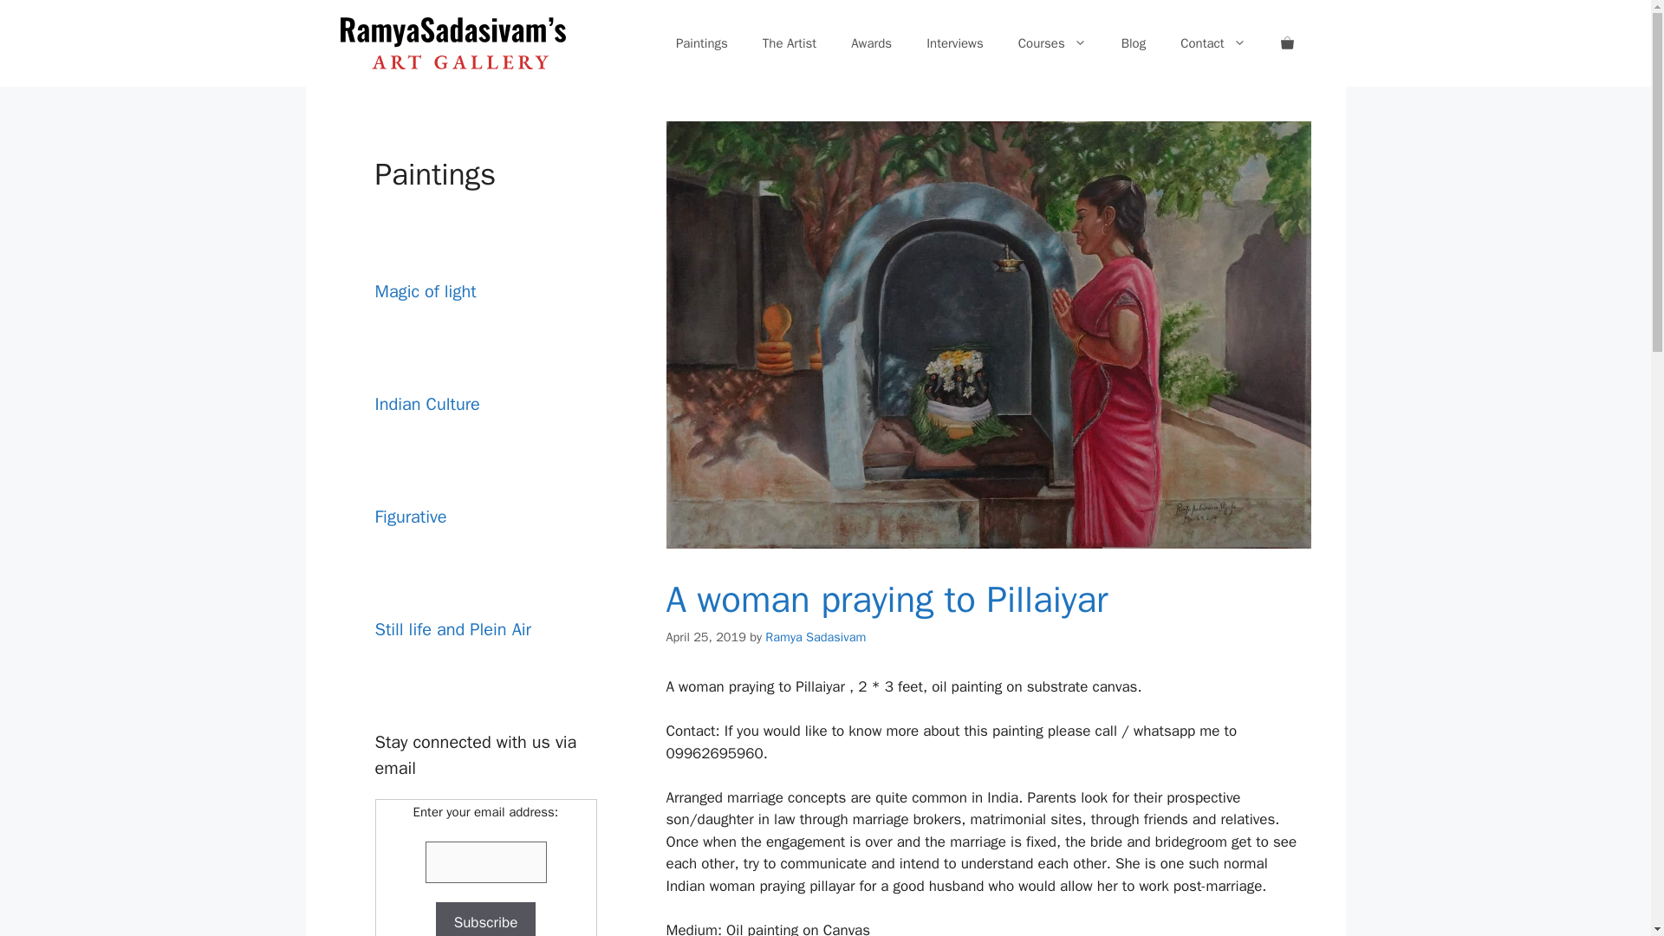 The height and width of the screenshot is (936, 1664). What do you see at coordinates (1213, 43) in the screenshot?
I see `Contact` at bounding box center [1213, 43].